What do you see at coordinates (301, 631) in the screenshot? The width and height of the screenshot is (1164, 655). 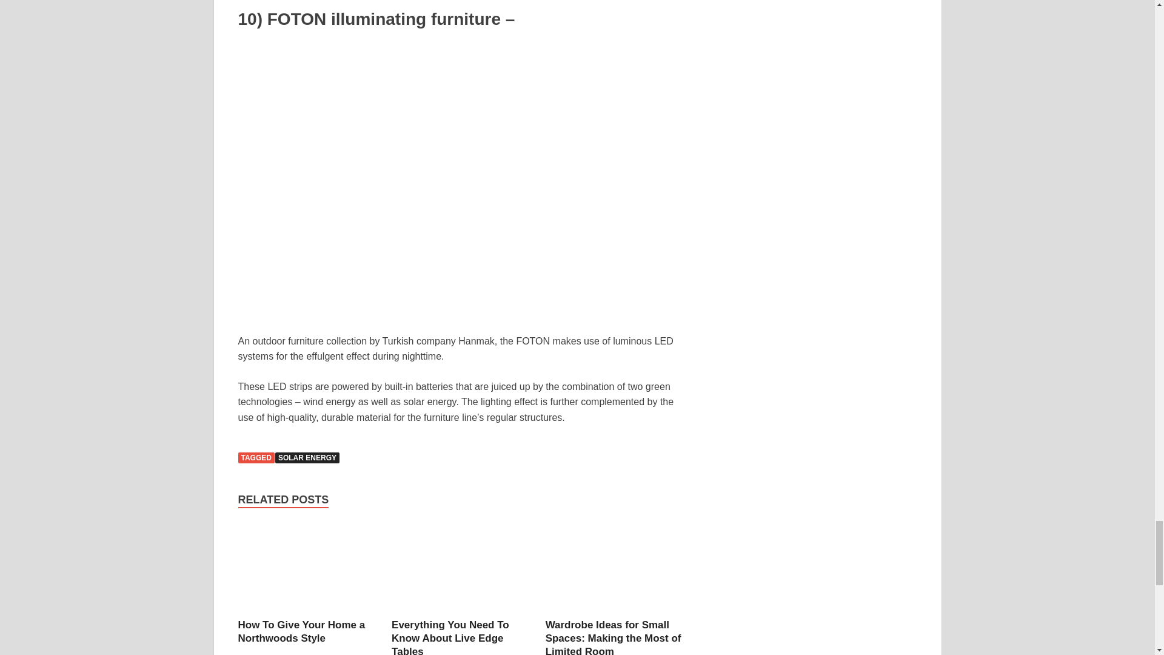 I see `How To Give Your Home a Northwoods Style` at bounding box center [301, 631].